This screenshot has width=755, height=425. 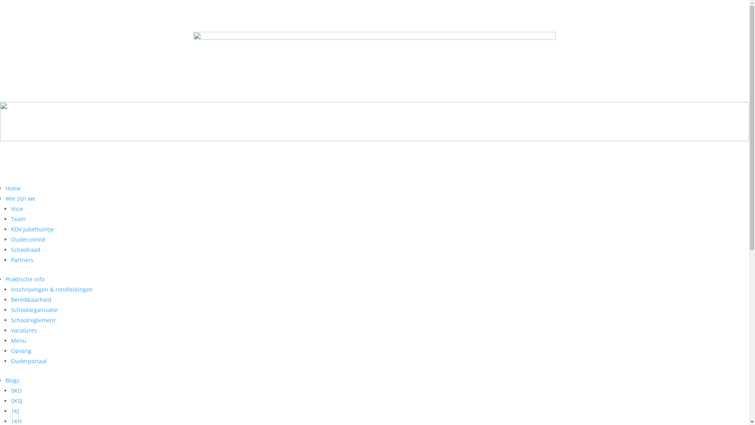 What do you see at coordinates (17, 390) in the screenshot?
I see `0KD` at bounding box center [17, 390].